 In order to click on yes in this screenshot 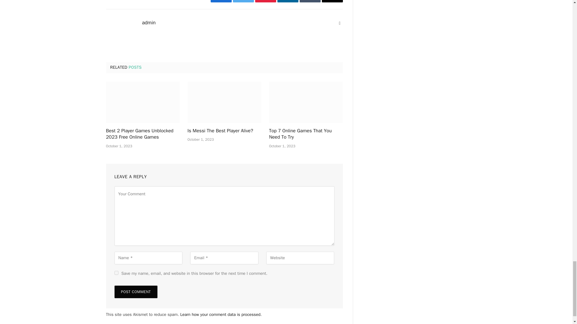, I will do `click(116, 272)`.